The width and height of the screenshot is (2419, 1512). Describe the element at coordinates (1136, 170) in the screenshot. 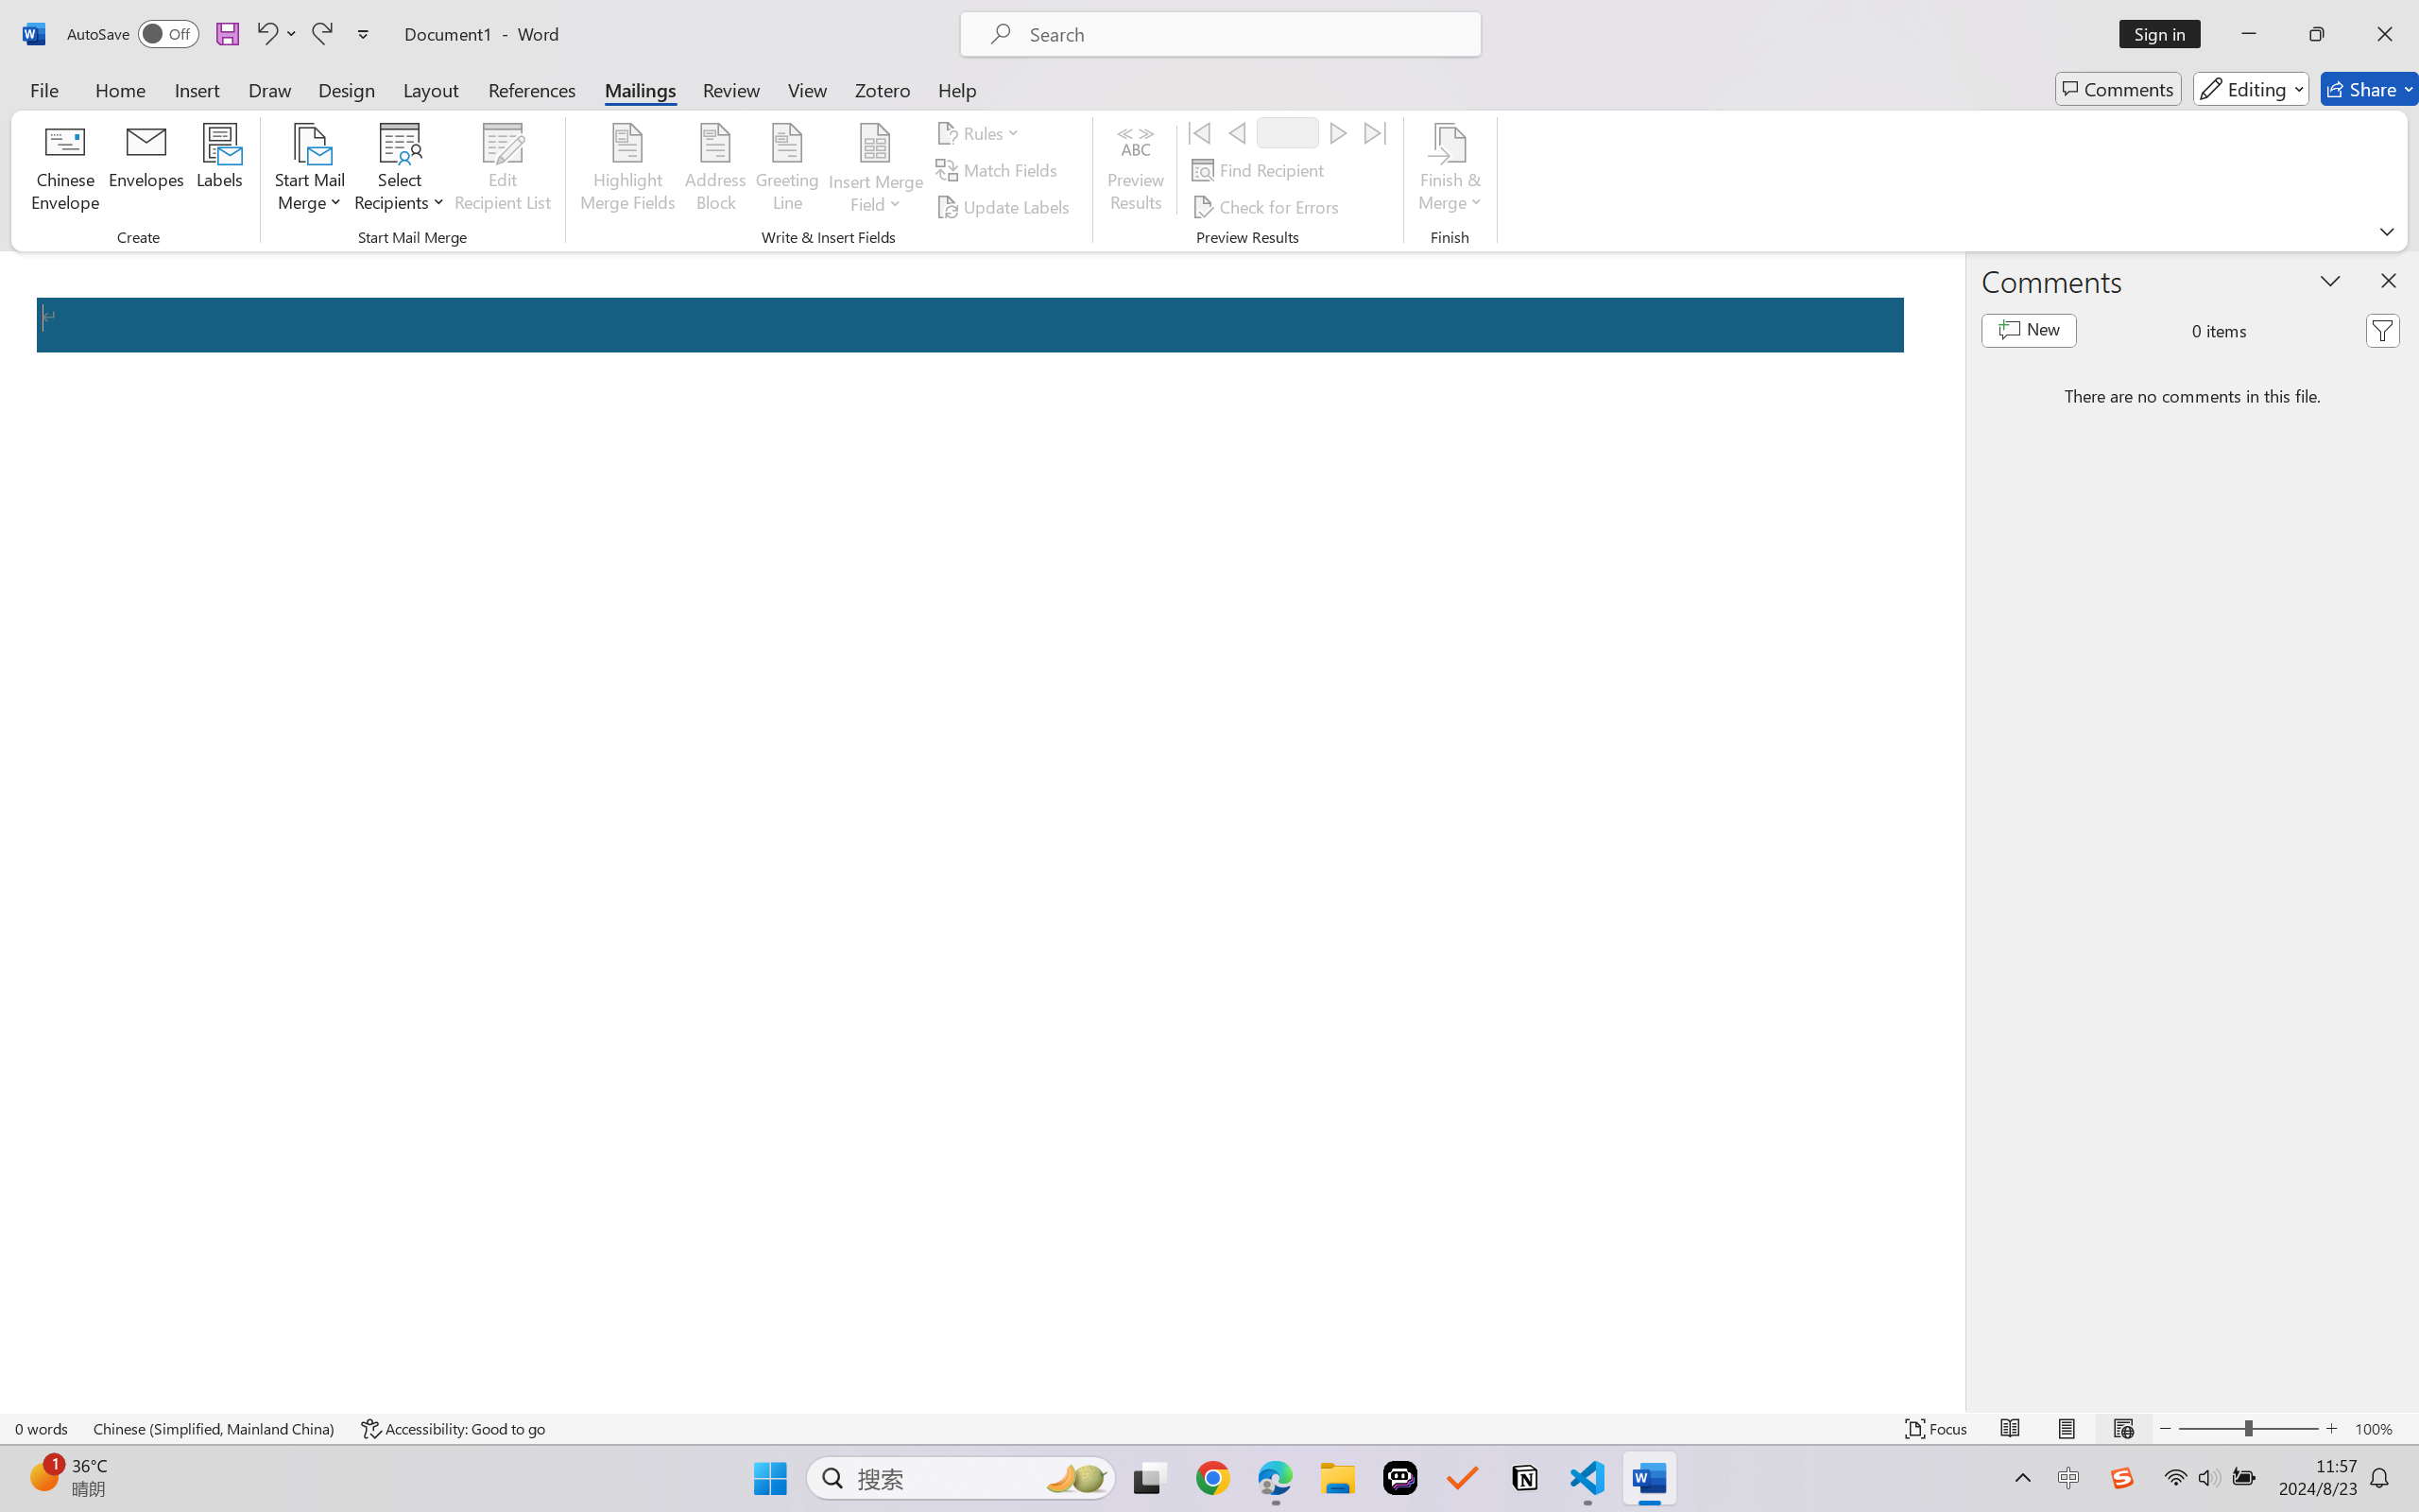

I see `Preview Results` at that location.